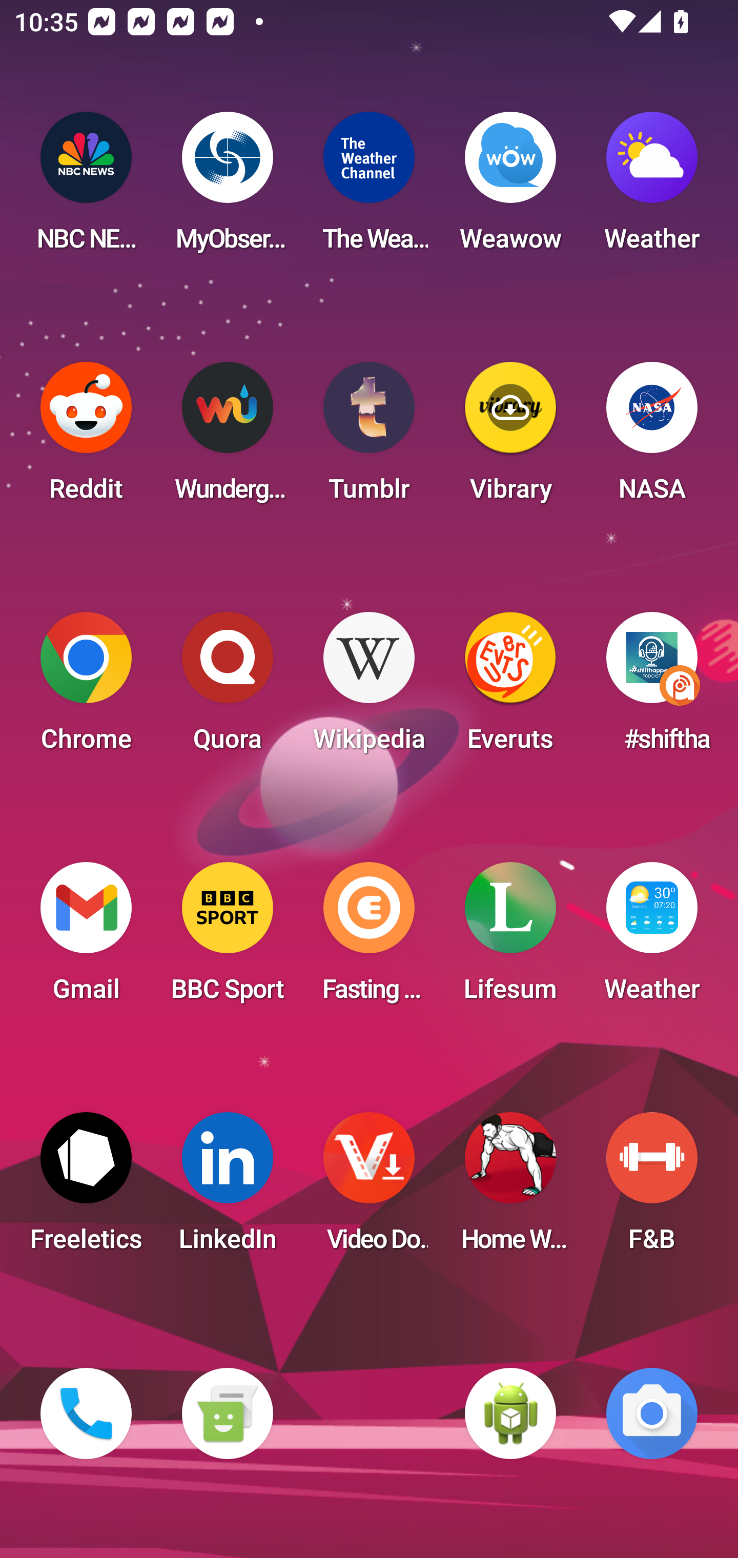  Describe the element at coordinates (510, 188) in the screenshot. I see `Weawow` at that location.